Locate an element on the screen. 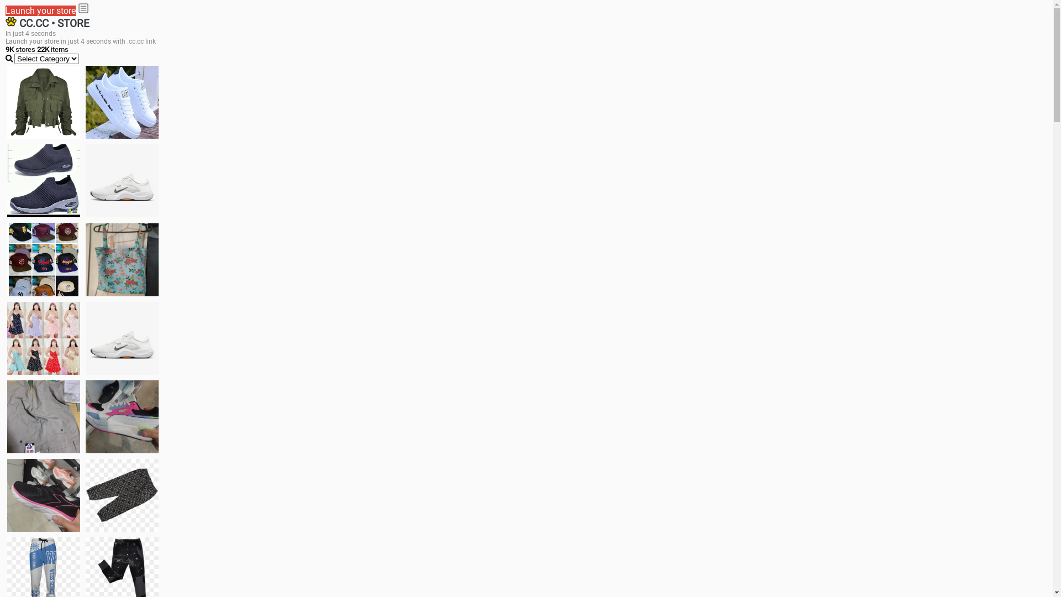 This screenshot has height=597, width=1061. white shoes is located at coordinates (122, 102).